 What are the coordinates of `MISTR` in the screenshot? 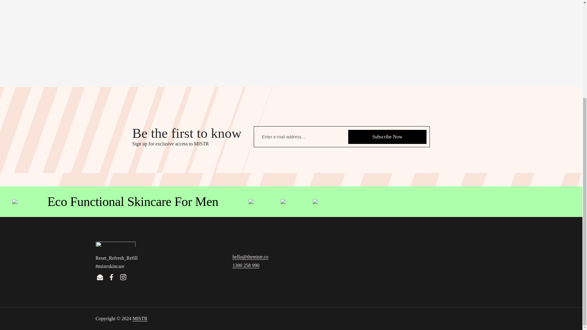 It's located at (140, 318).